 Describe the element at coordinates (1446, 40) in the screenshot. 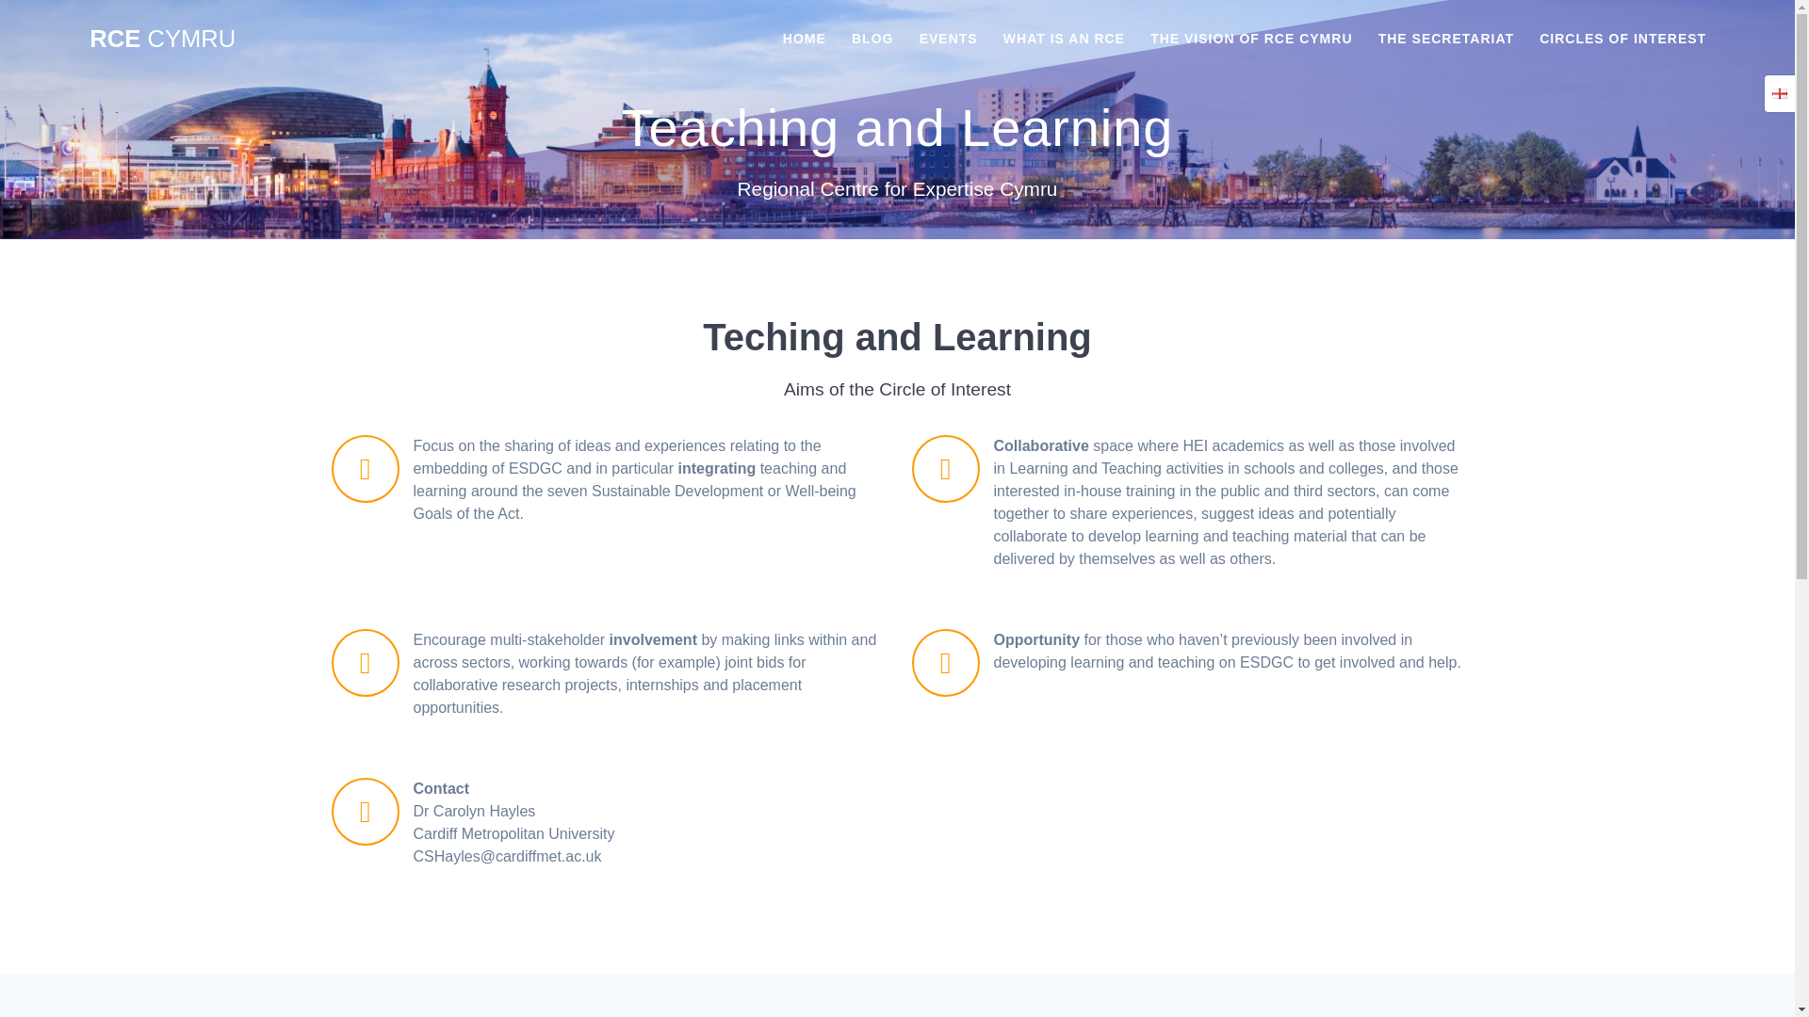

I see `THE SECRETARIAT` at that location.